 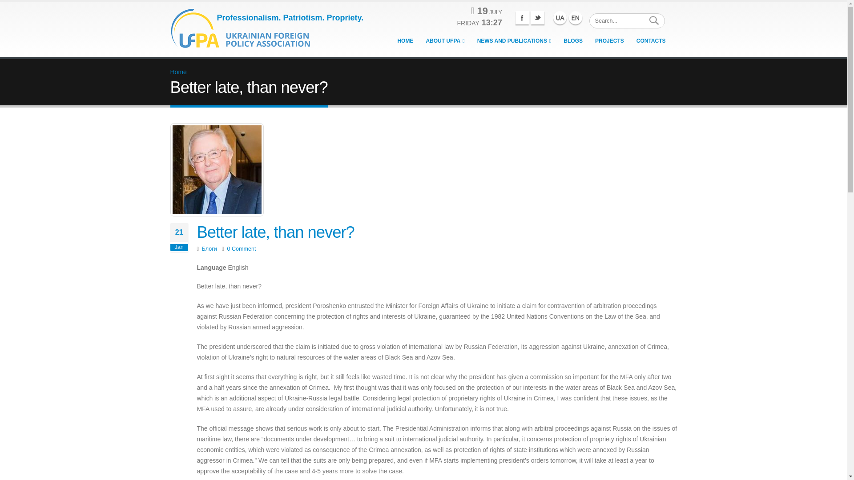 What do you see at coordinates (405, 41) in the screenshot?
I see `HOME` at bounding box center [405, 41].